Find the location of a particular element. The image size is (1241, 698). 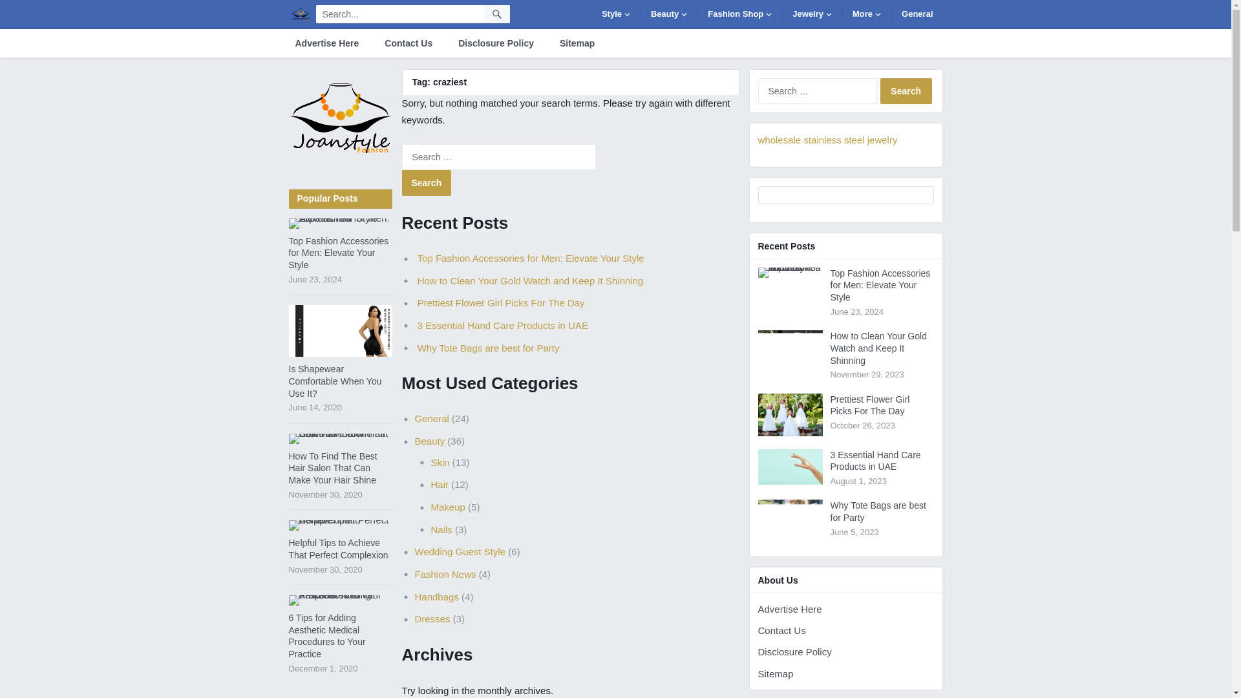

Search is located at coordinates (427, 183).